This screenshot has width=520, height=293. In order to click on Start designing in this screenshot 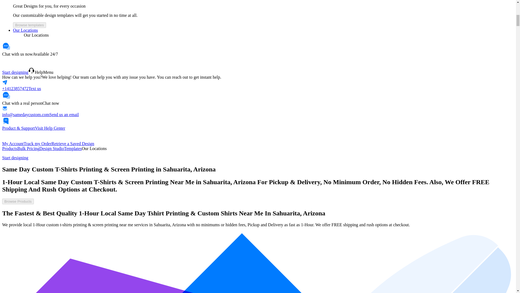, I will do `click(15, 158)`.